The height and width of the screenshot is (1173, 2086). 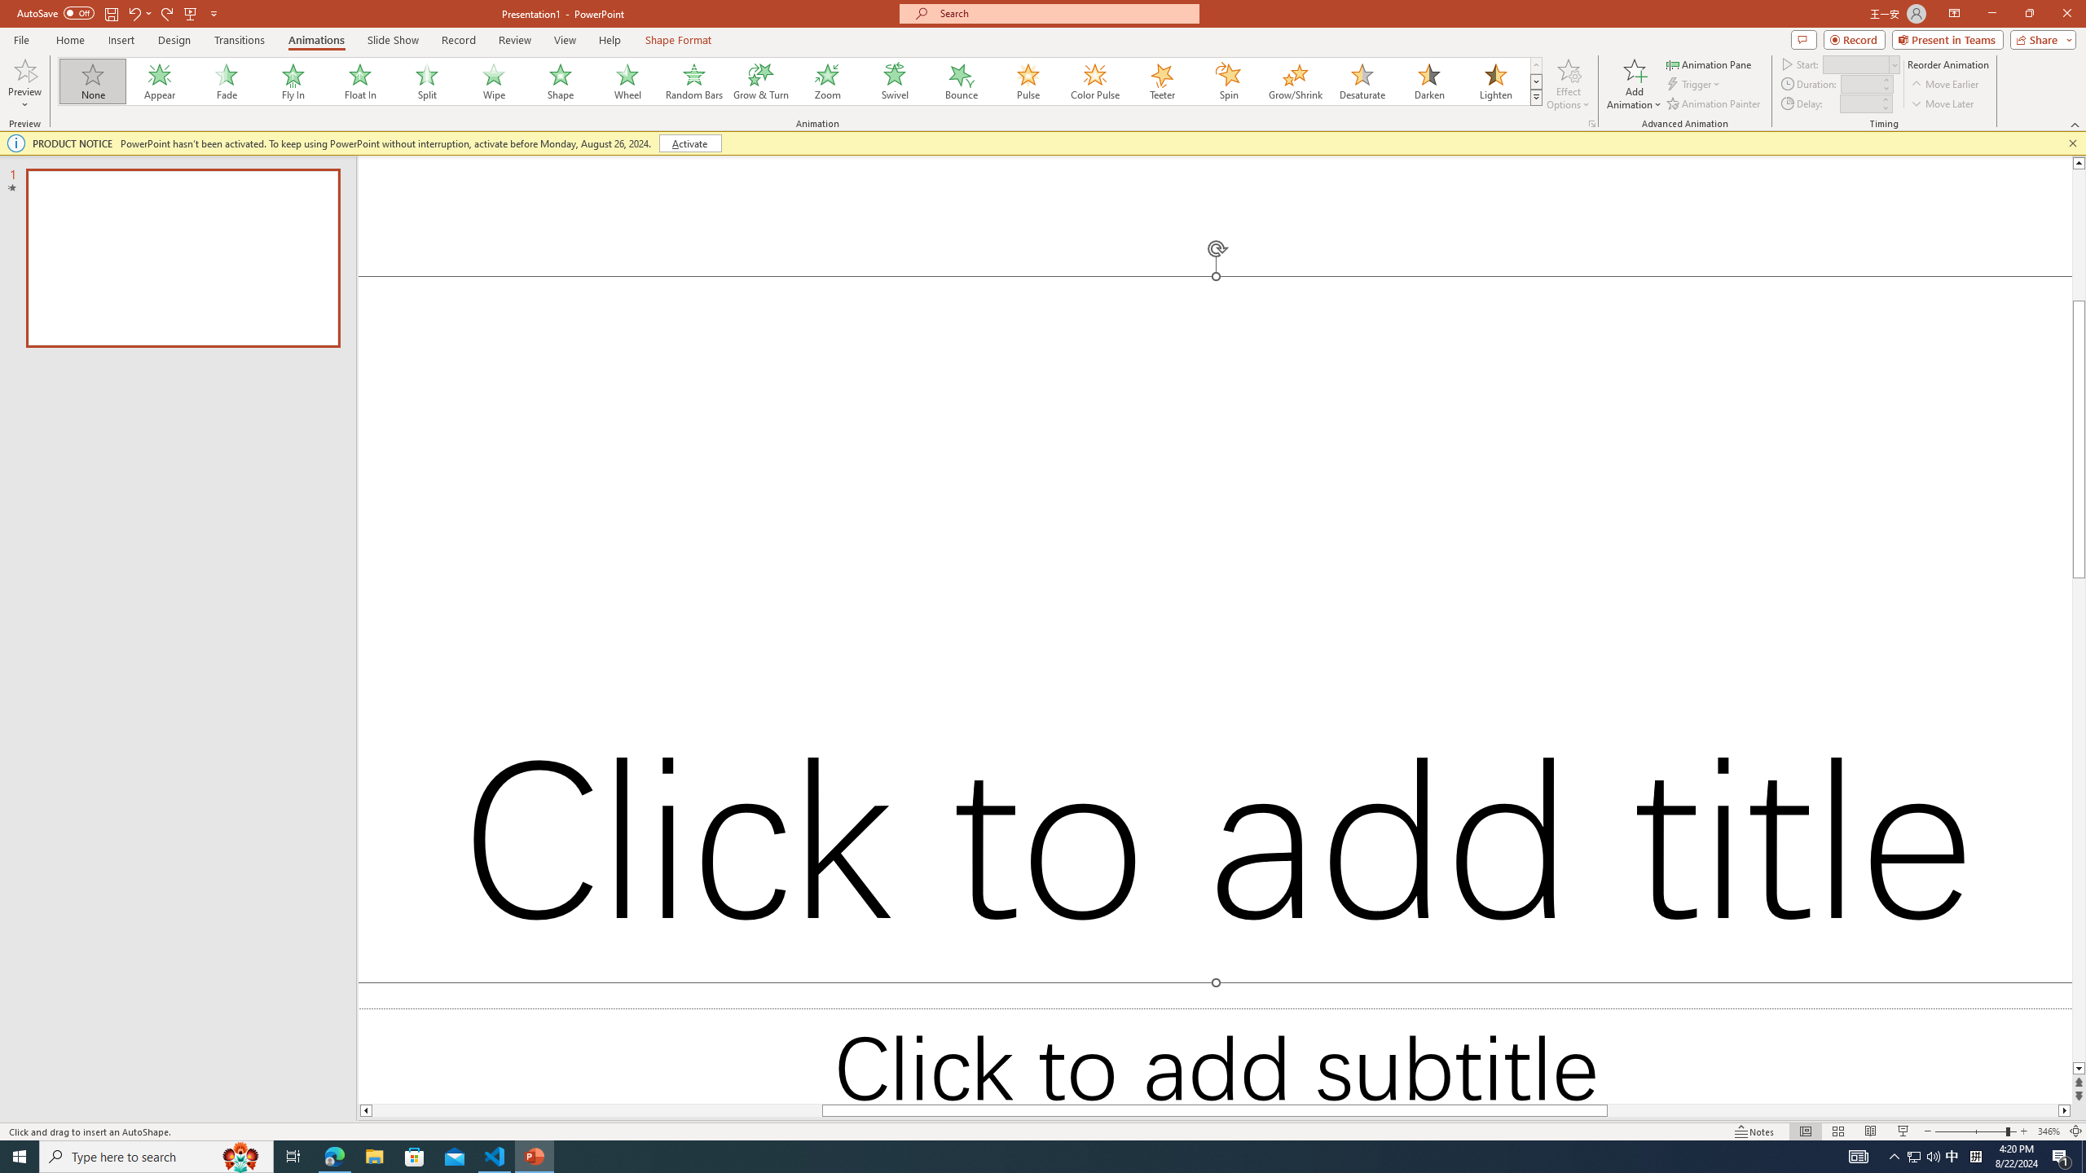 What do you see at coordinates (1228, 81) in the screenshot?
I see `Spin` at bounding box center [1228, 81].